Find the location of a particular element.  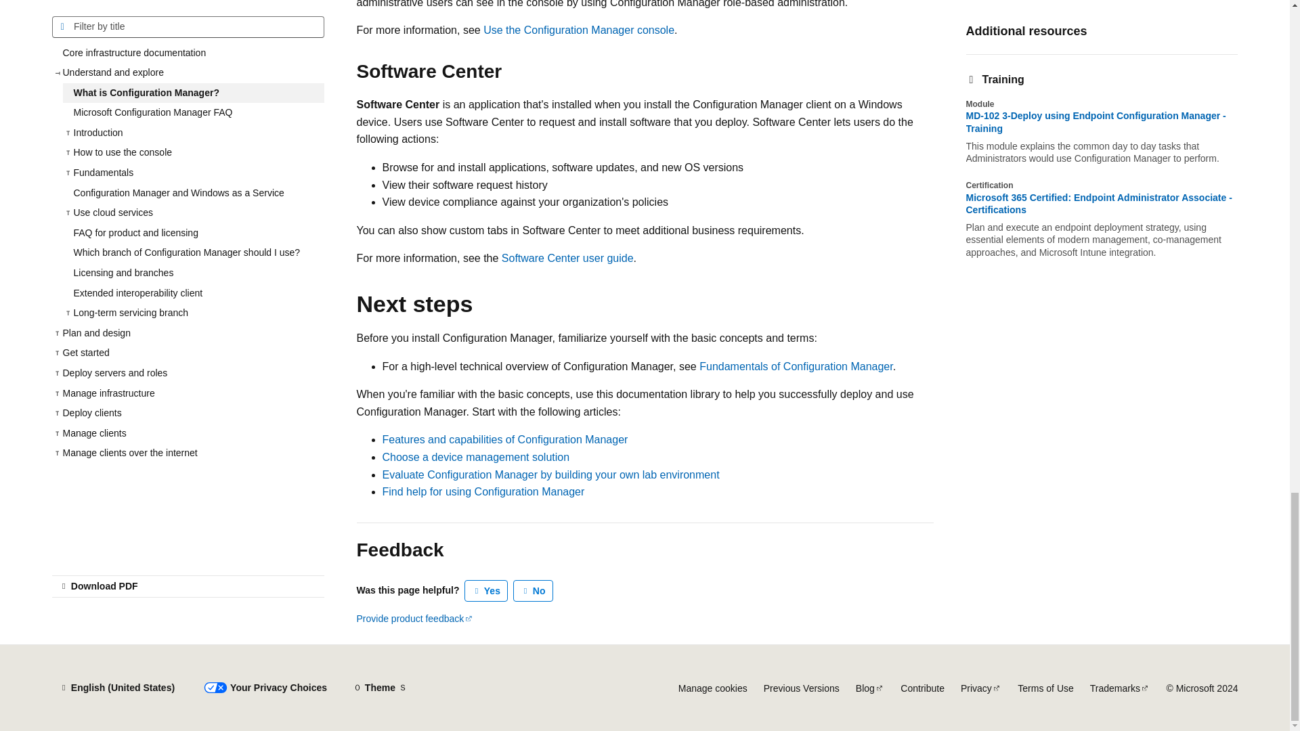

This article is helpful is located at coordinates (486, 590).